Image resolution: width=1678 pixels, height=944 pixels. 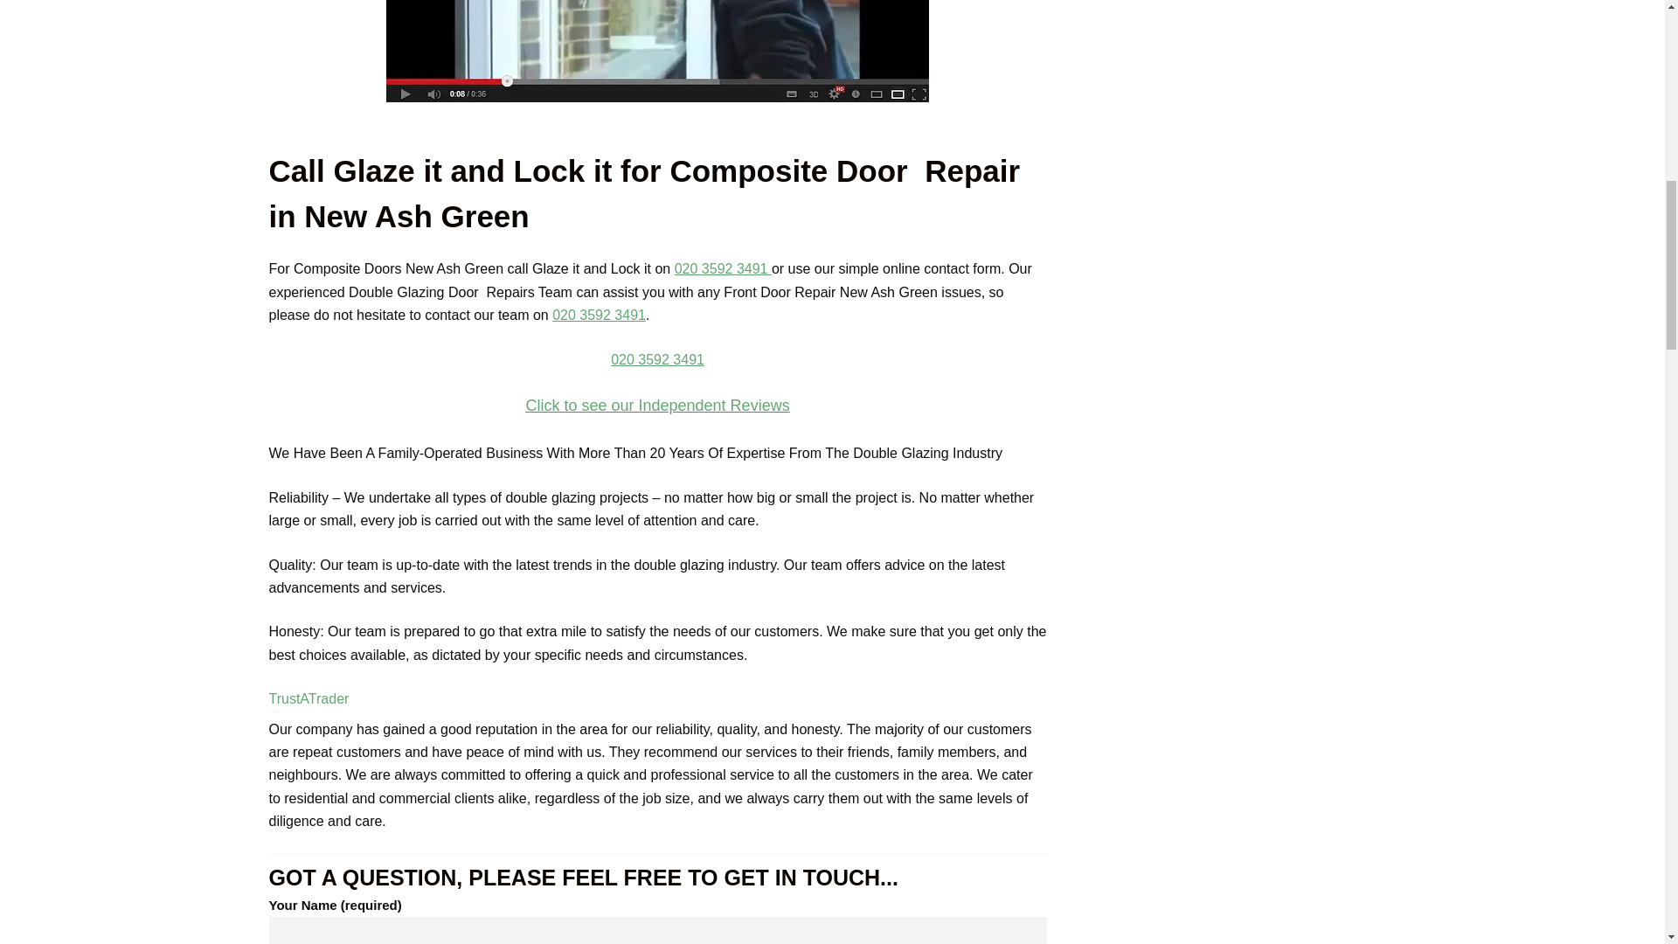 I want to click on best, so click(x=656, y=406).